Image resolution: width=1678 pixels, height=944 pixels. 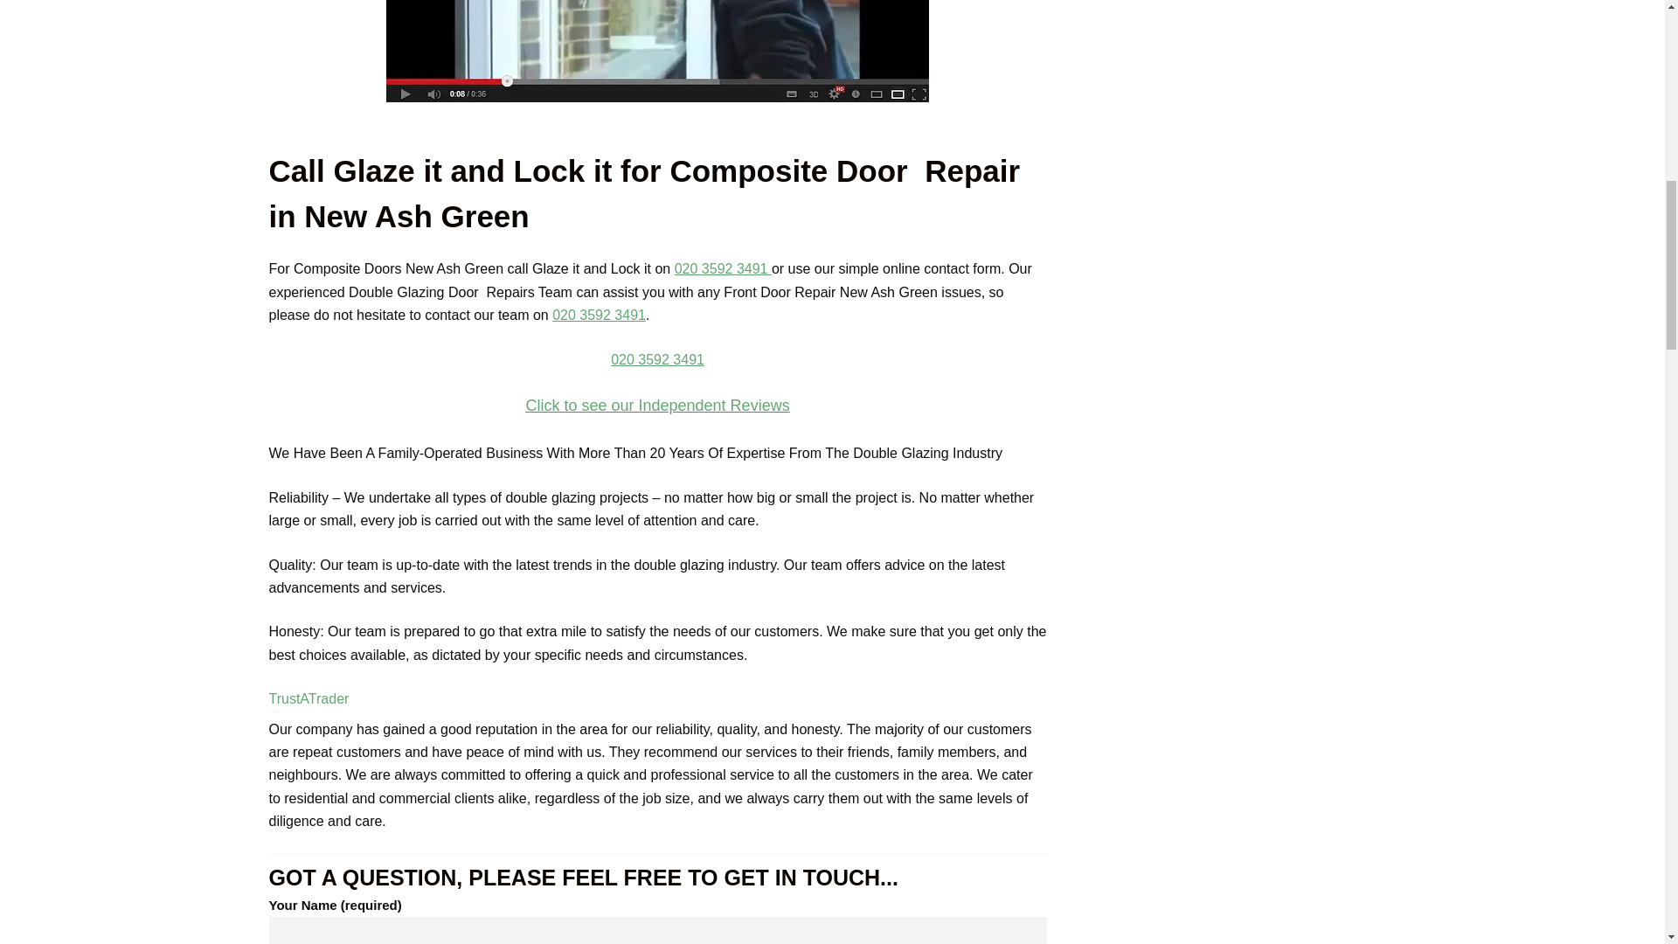 I want to click on best, so click(x=656, y=406).